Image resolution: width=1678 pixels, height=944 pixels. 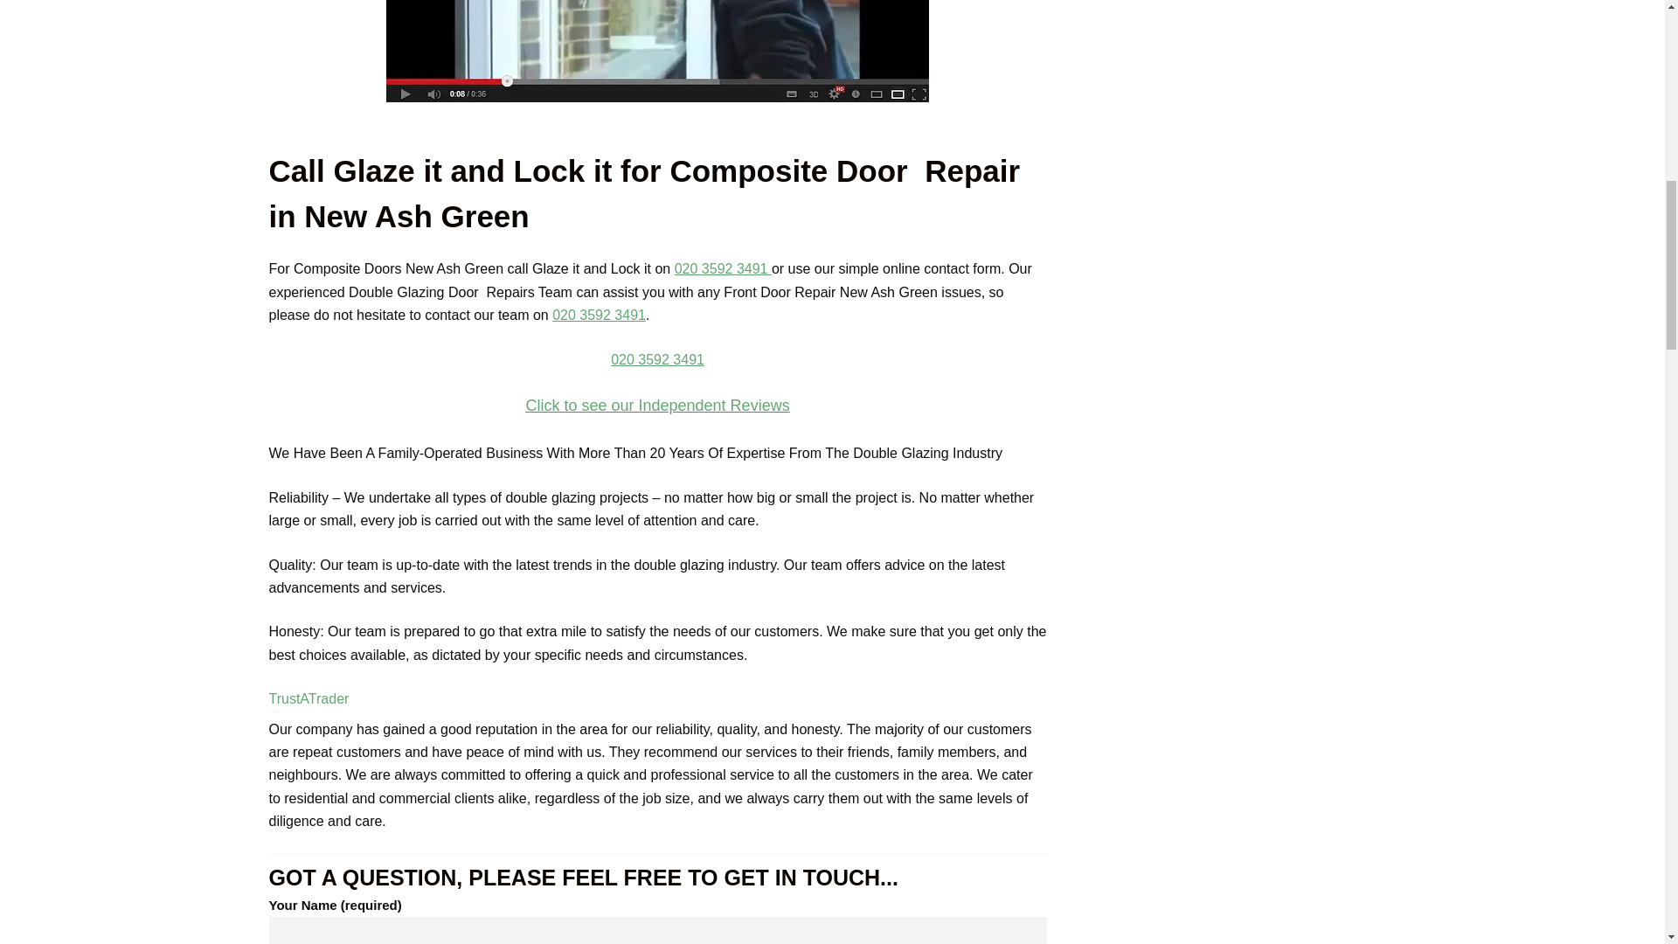 I want to click on best, so click(x=656, y=406).